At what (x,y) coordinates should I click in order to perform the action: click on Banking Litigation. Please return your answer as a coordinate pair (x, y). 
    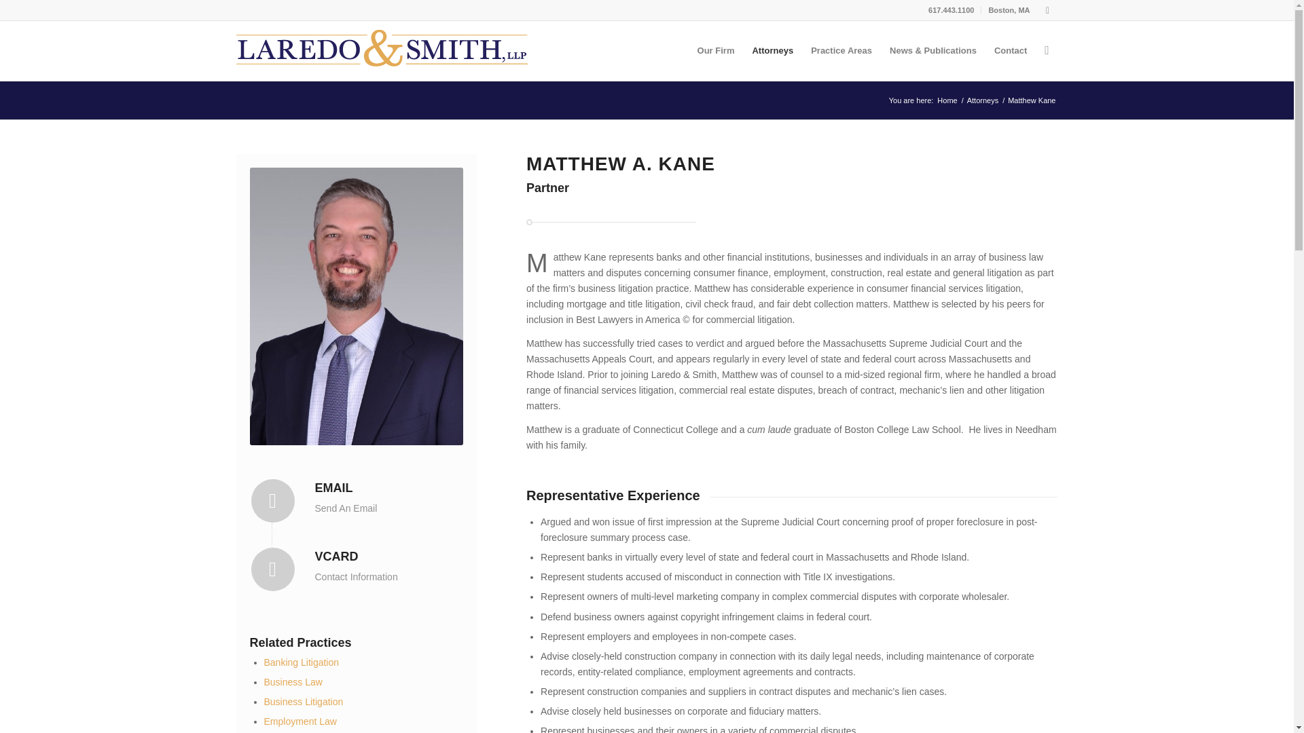
    Looking at the image, I should click on (301, 662).